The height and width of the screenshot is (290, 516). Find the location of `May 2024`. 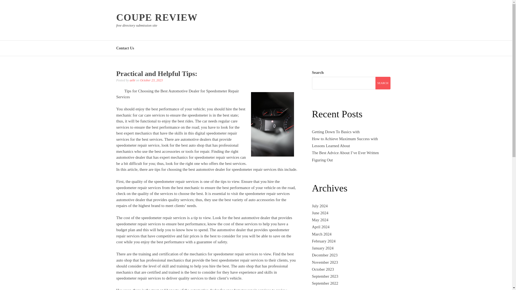

May 2024 is located at coordinates (320, 220).